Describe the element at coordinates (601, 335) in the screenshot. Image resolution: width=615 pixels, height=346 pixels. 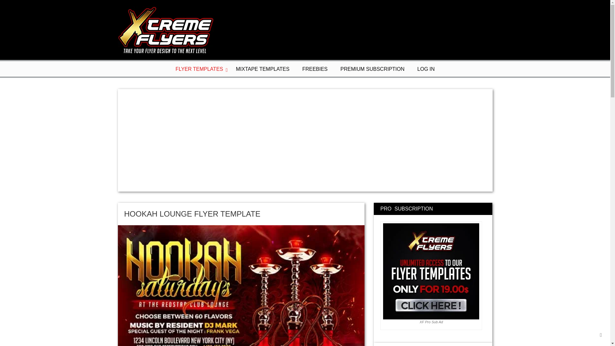
I see `To Top` at that location.